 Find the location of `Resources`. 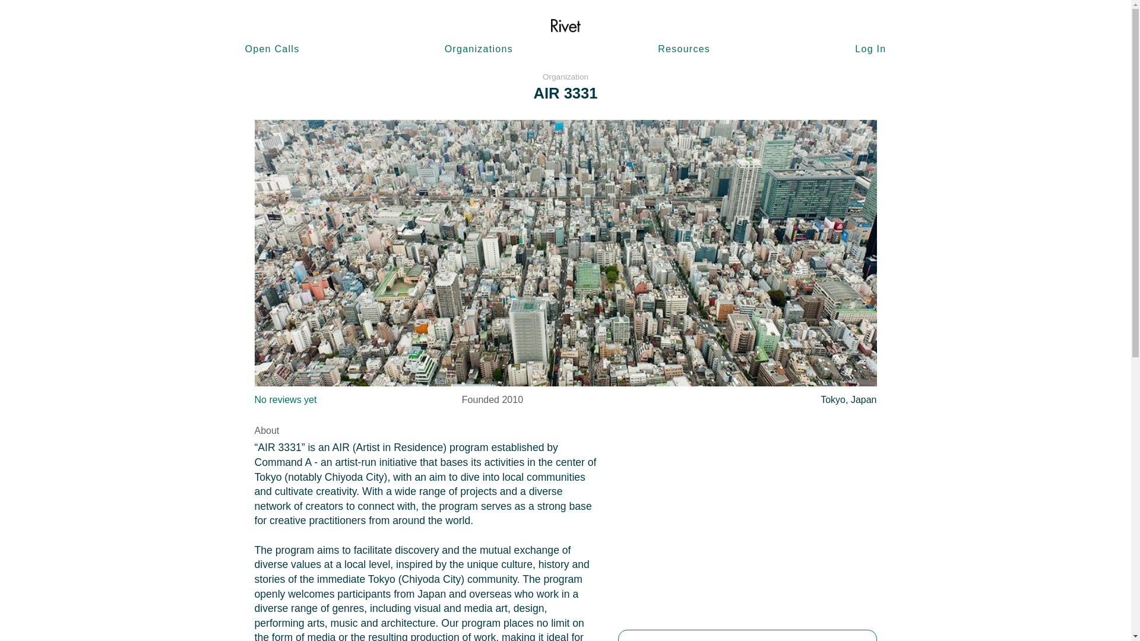

Resources is located at coordinates (684, 49).